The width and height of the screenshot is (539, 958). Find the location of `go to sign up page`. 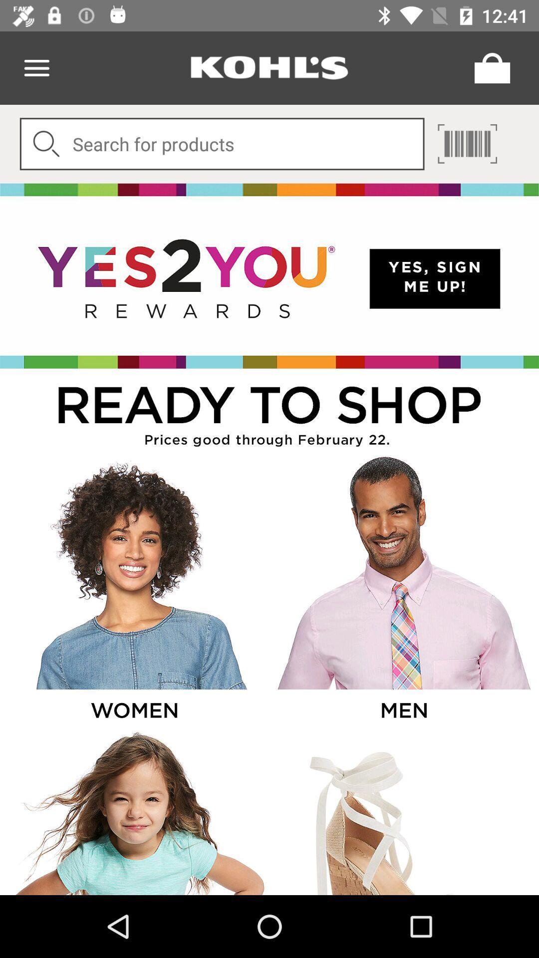

go to sign up page is located at coordinates (269, 275).